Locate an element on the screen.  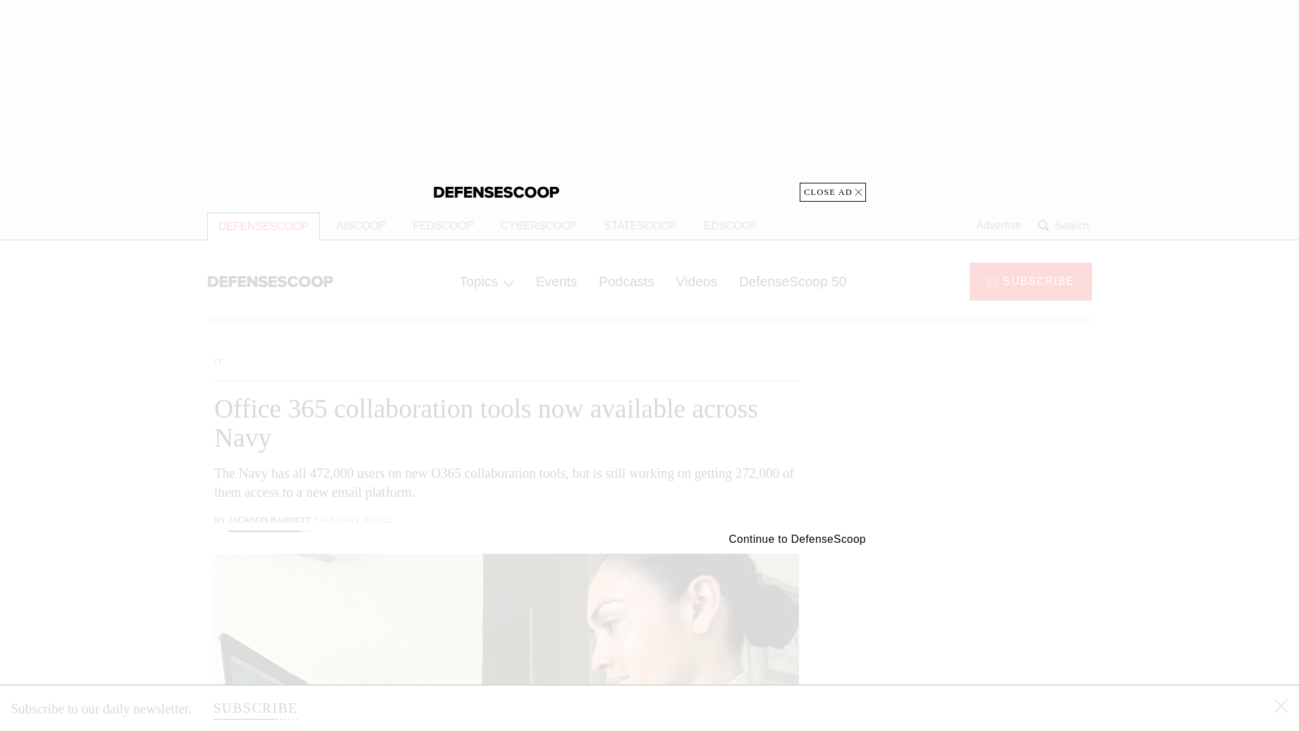
Jackson Barnett is located at coordinates (269, 521).